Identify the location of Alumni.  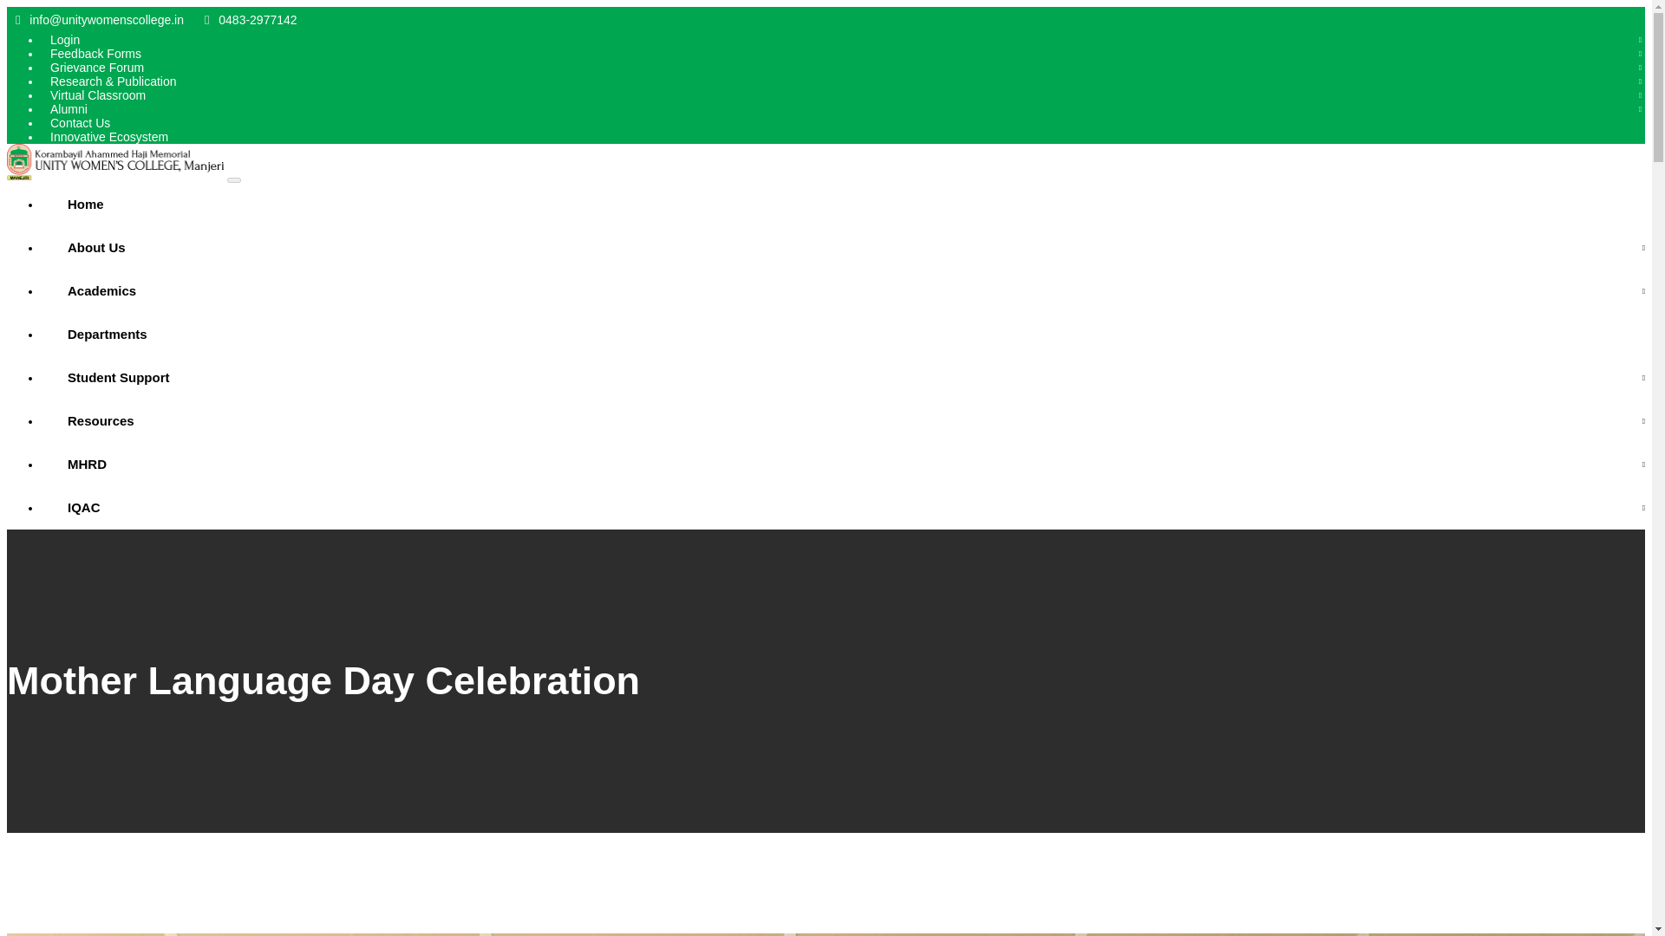
(73, 109).